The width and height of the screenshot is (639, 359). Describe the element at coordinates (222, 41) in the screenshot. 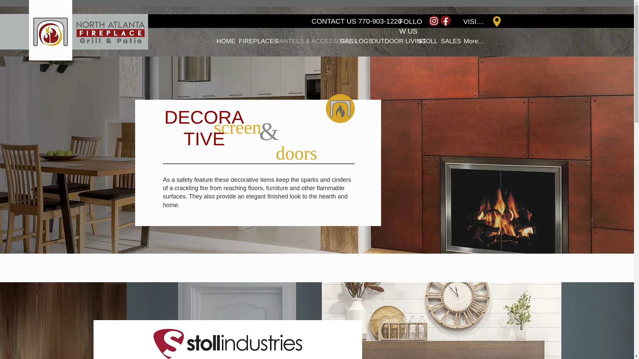

I see `HOME` at that location.